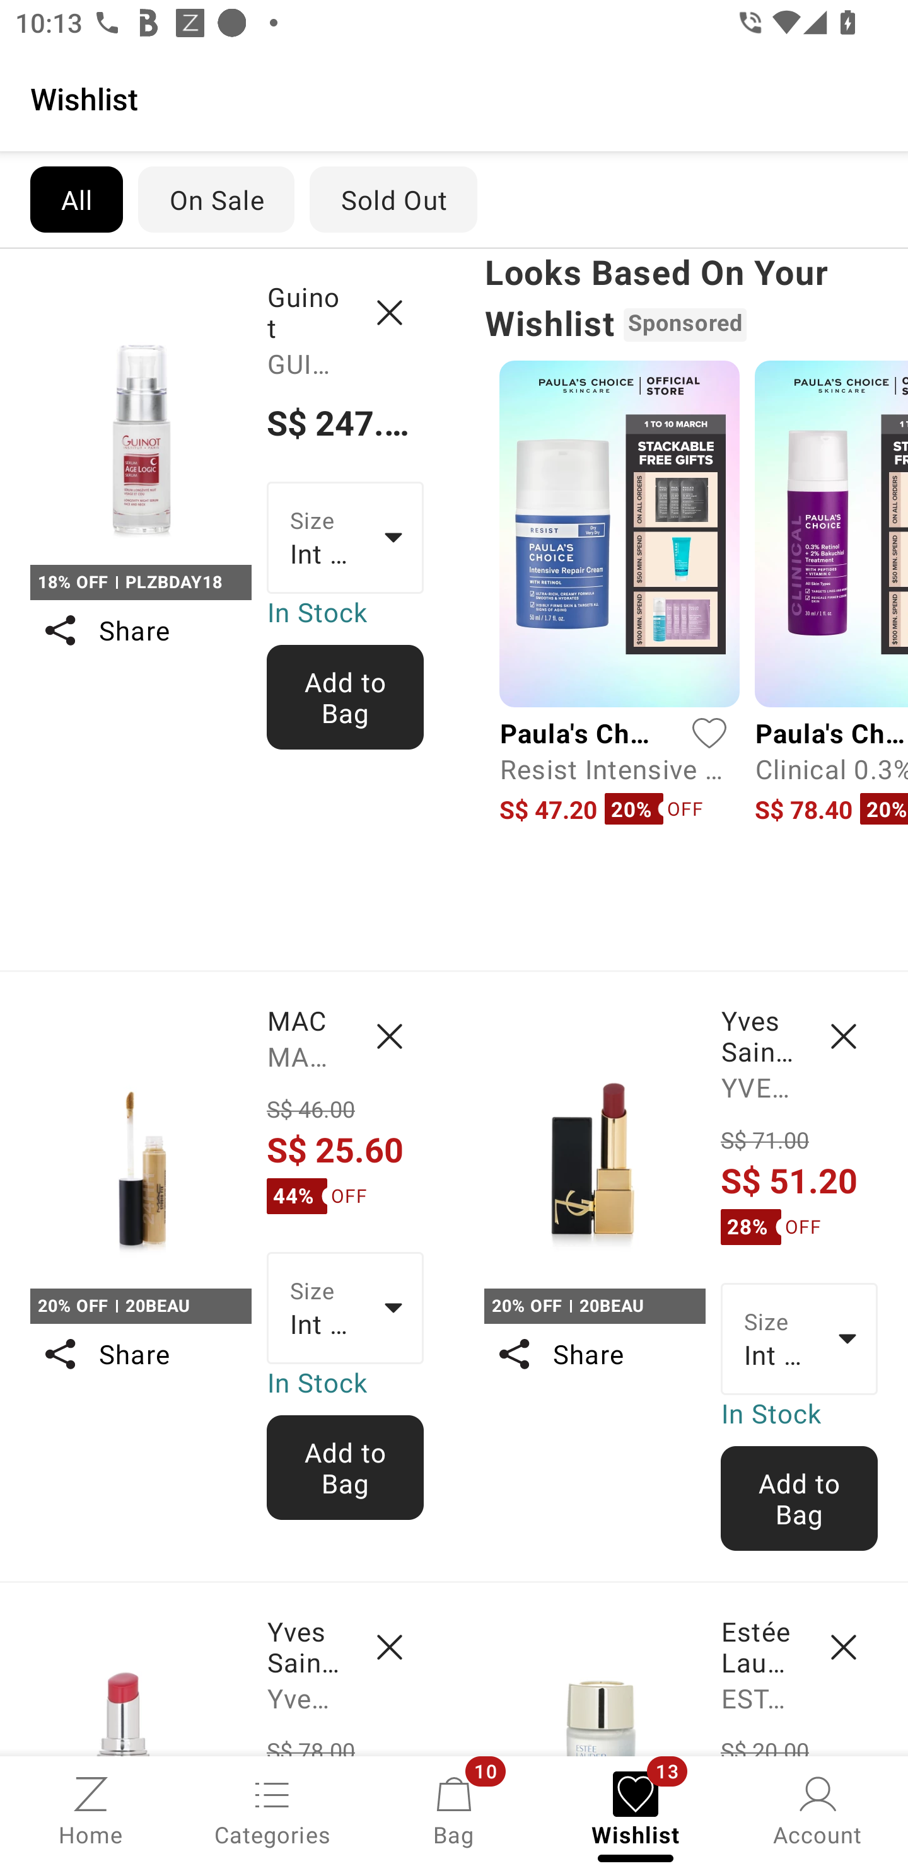  What do you see at coordinates (594, 1353) in the screenshot?
I see `Share` at bounding box center [594, 1353].